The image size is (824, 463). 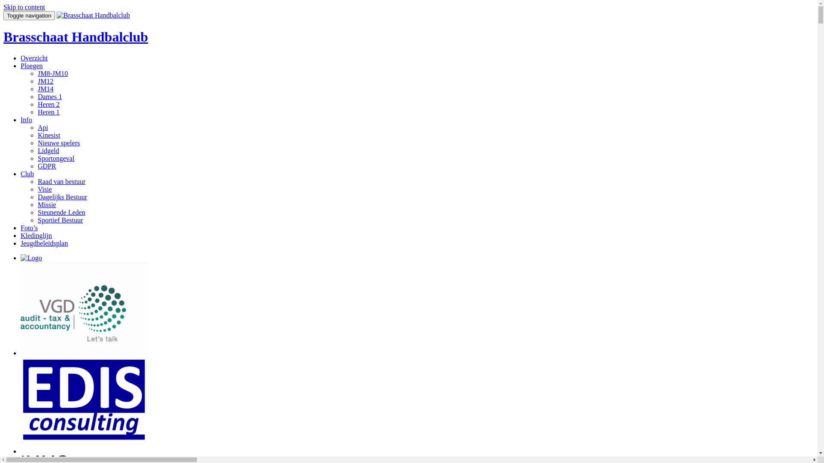 What do you see at coordinates (45, 81) in the screenshot?
I see `JM12` at bounding box center [45, 81].